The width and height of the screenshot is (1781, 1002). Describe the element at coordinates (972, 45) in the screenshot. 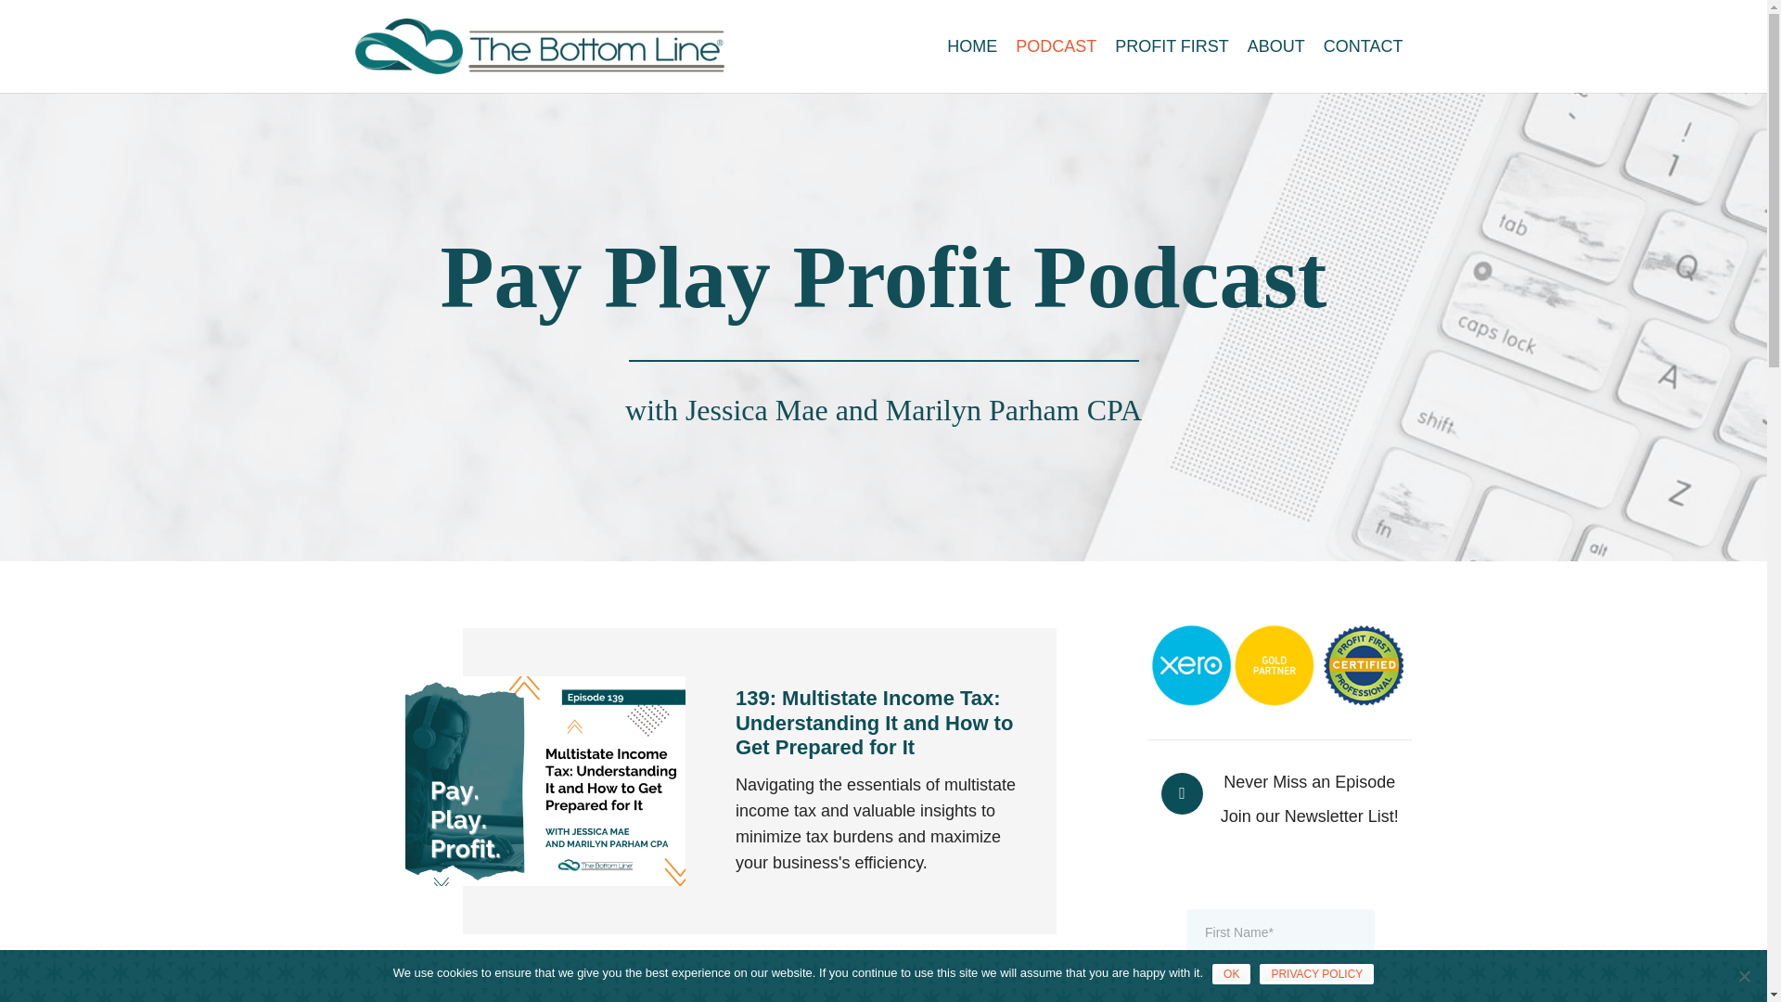

I see `HOME` at that location.